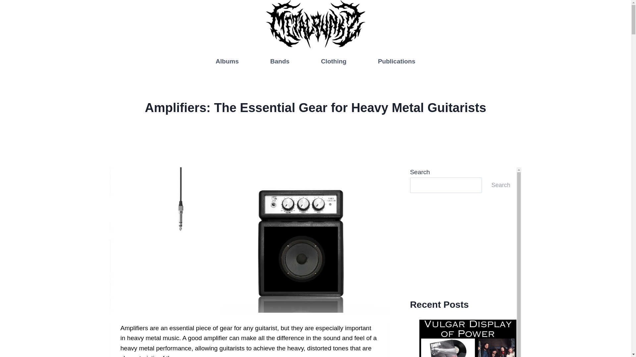 Image resolution: width=636 pixels, height=357 pixels. Describe the element at coordinates (227, 61) in the screenshot. I see `Albums` at that location.